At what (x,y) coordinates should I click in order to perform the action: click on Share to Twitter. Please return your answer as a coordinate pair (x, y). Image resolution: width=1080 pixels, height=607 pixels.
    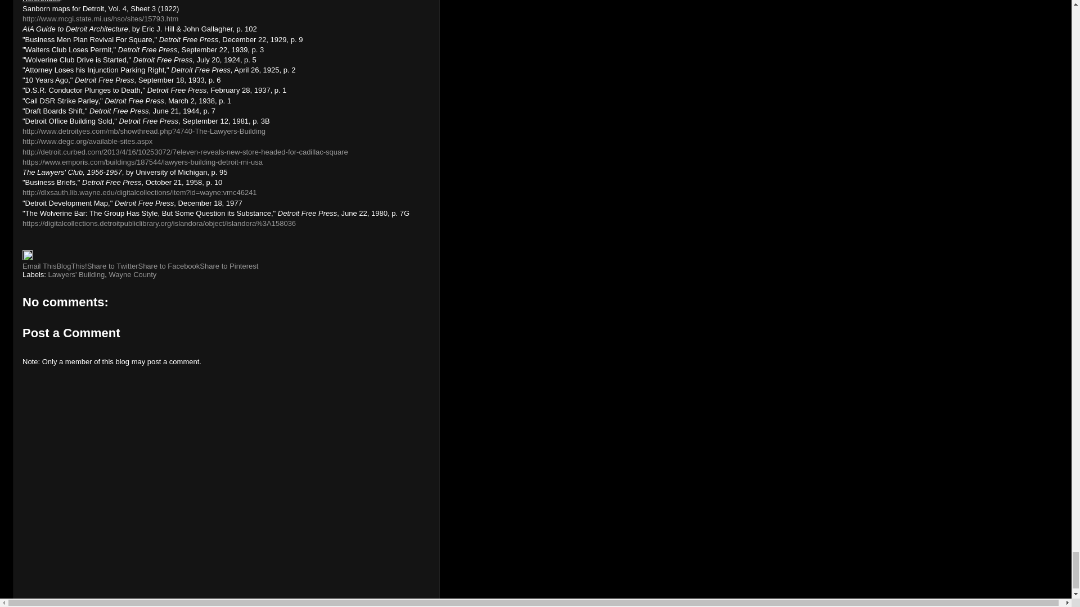
    Looking at the image, I should click on (112, 265).